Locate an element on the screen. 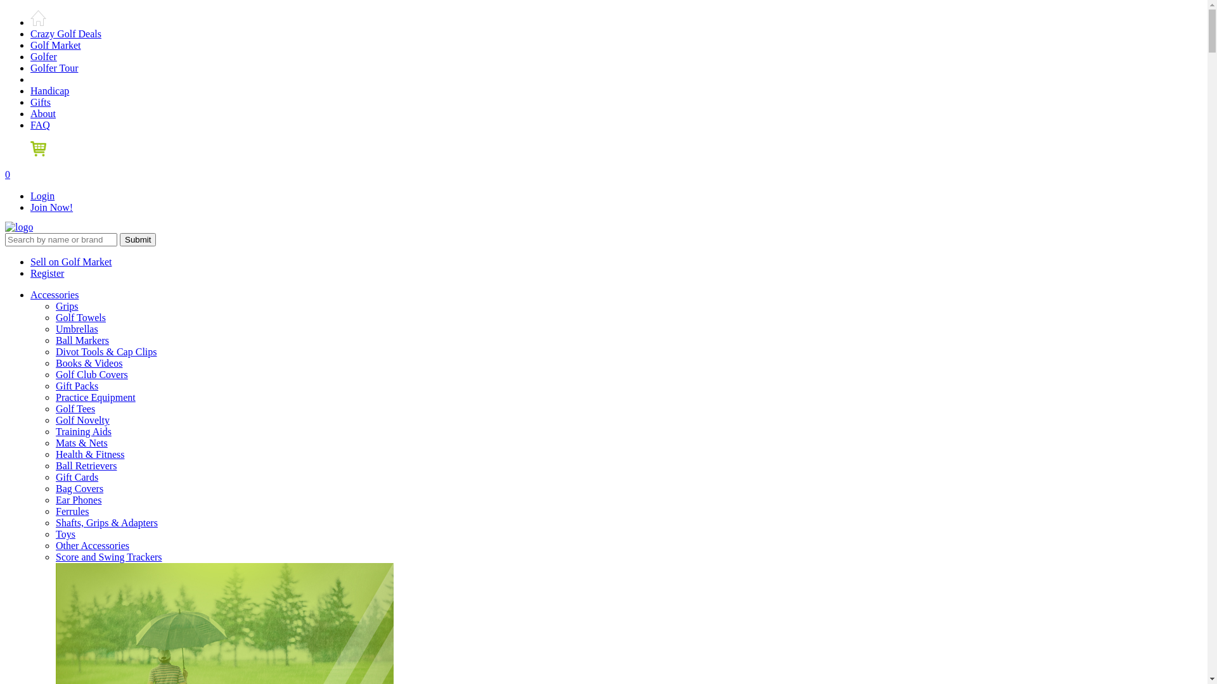  Gift Packs is located at coordinates (77, 386).